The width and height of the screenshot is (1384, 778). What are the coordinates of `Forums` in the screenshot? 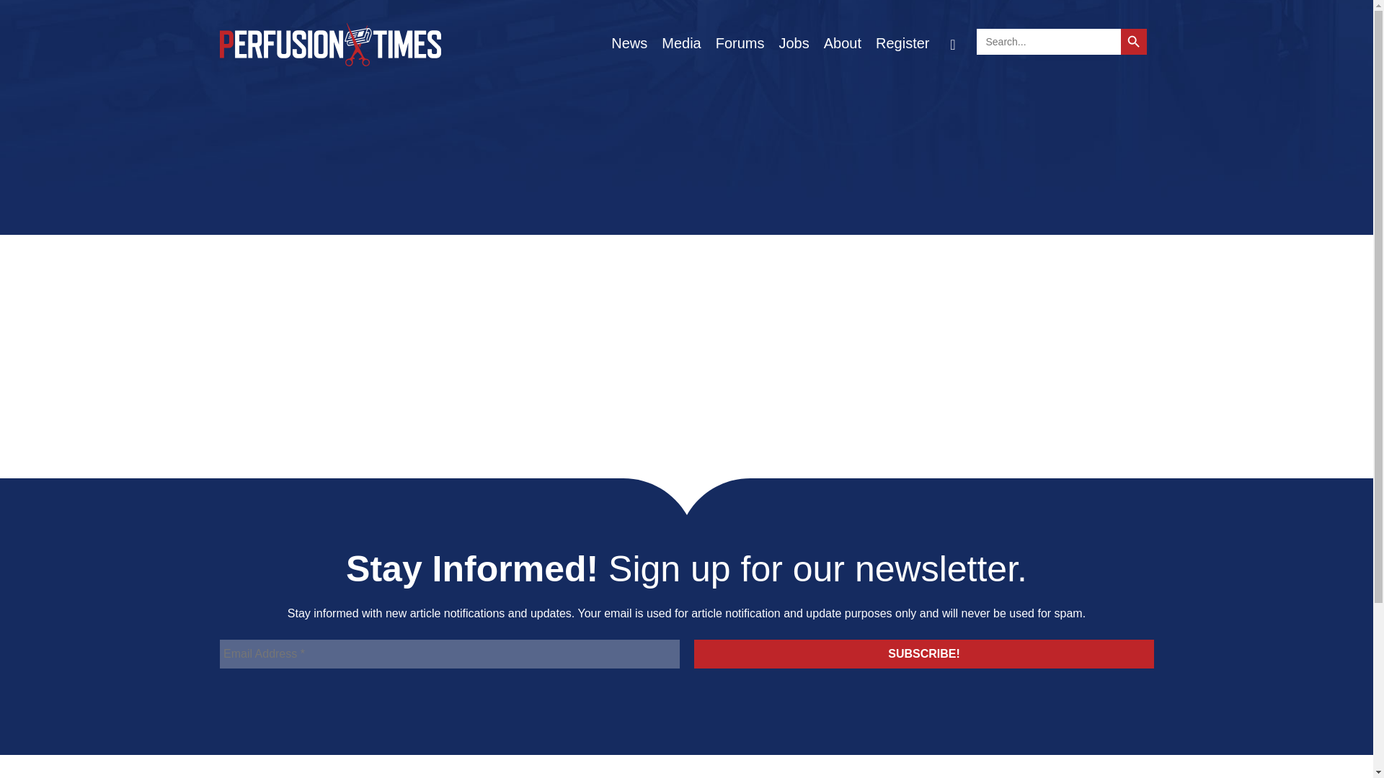 It's located at (740, 43).